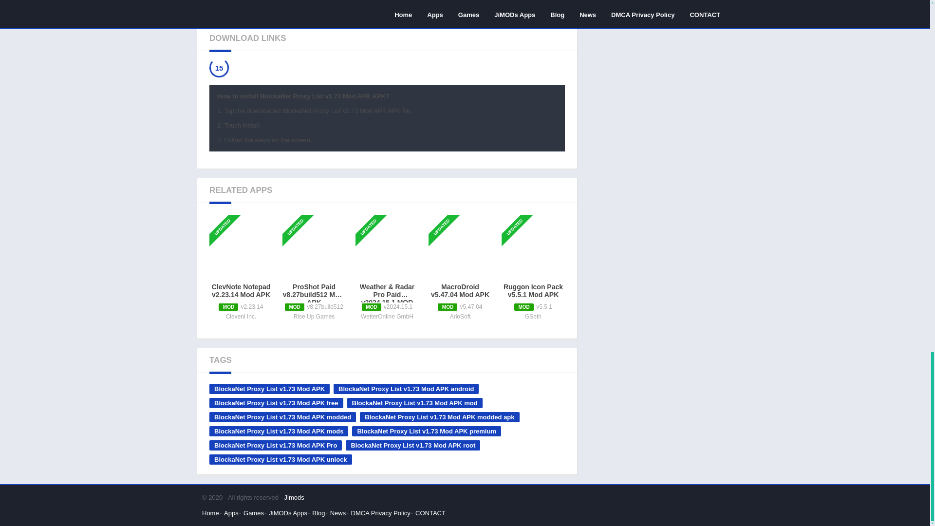 The width and height of the screenshot is (935, 526). Describe the element at coordinates (566, 3) in the screenshot. I see `Next` at that location.